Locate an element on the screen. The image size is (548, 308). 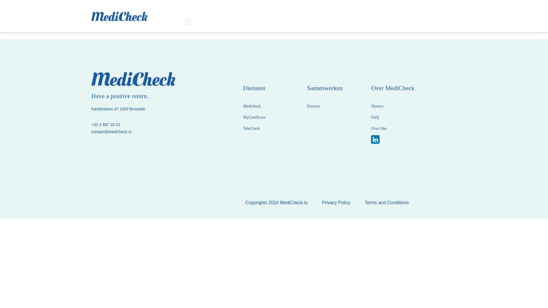
TeleCheck is located at coordinates (252, 128).